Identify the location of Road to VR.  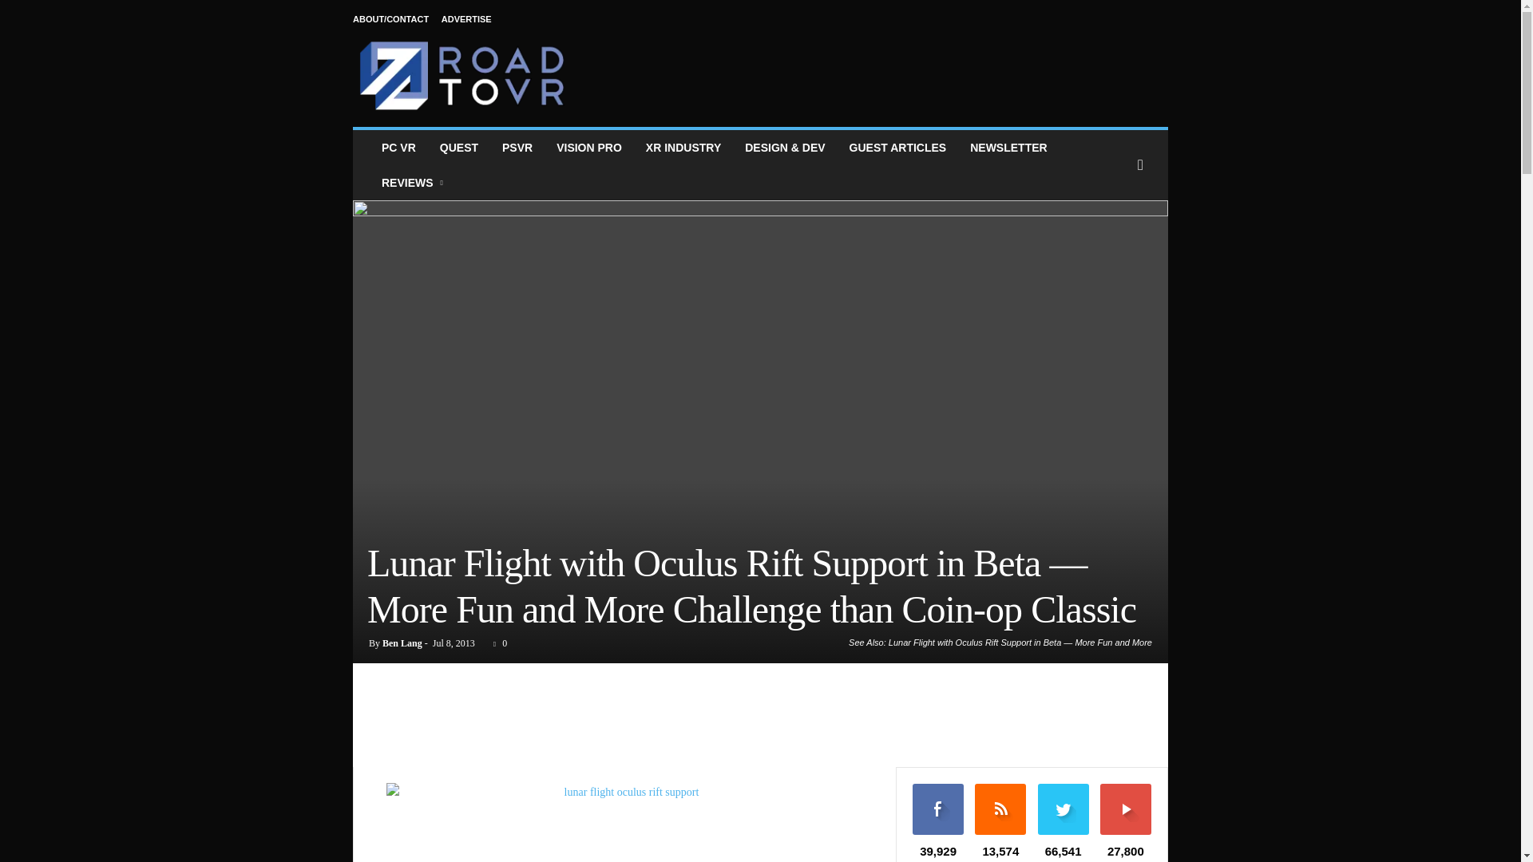
(461, 75).